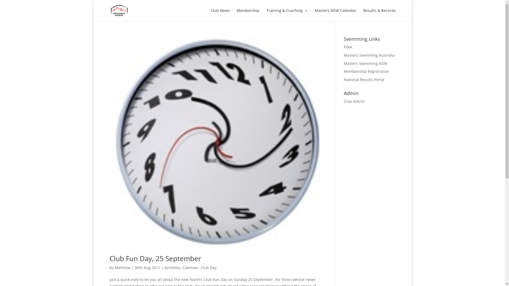  Describe the element at coordinates (354, 101) in the screenshot. I see `Club Admin` at that location.